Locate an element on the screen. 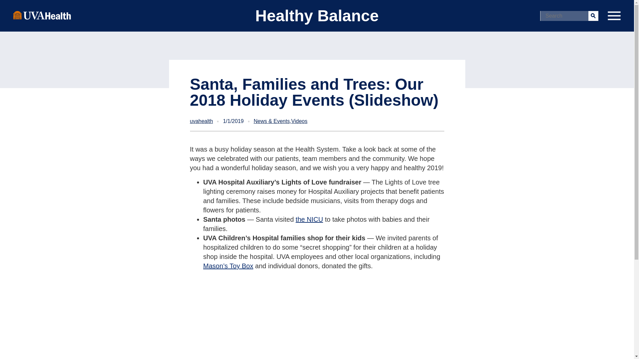  menu toggle is located at coordinates (614, 16).